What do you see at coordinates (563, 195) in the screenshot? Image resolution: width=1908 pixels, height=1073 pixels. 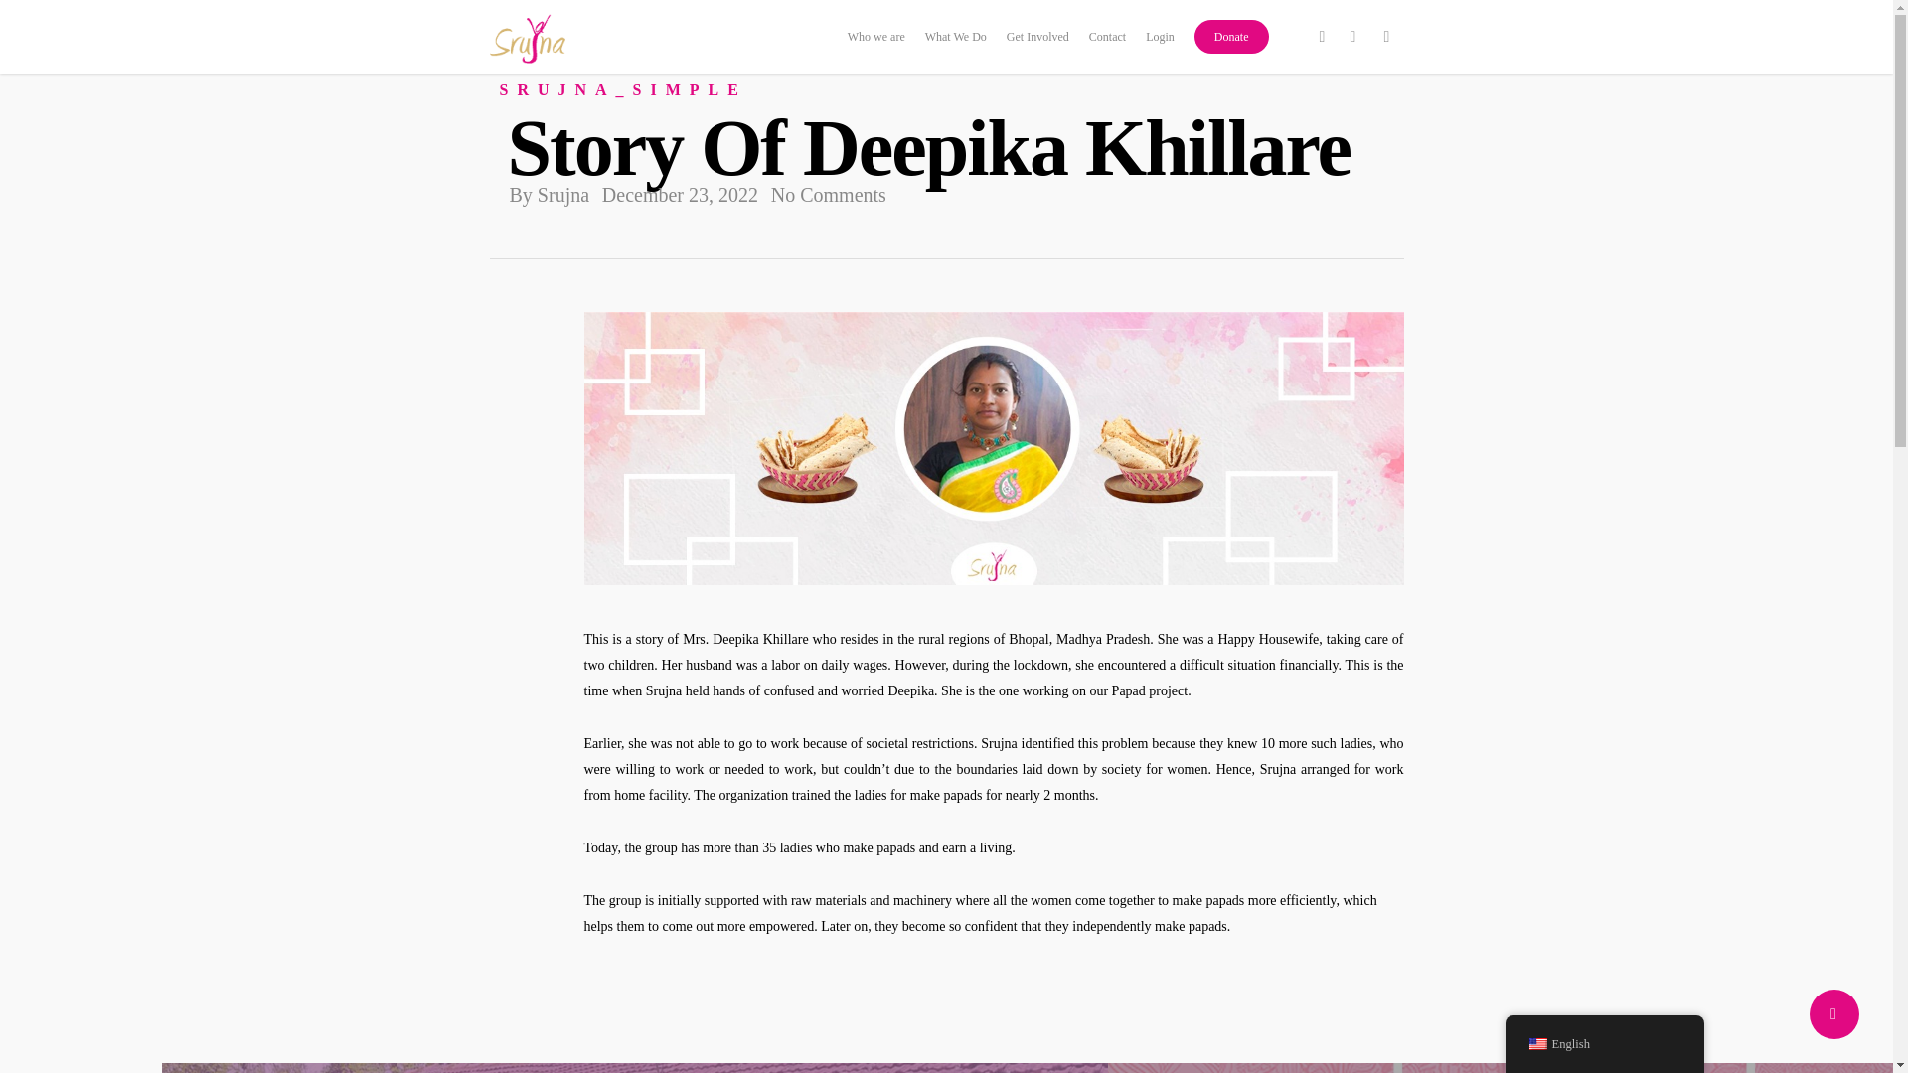 I see `Srujna` at bounding box center [563, 195].